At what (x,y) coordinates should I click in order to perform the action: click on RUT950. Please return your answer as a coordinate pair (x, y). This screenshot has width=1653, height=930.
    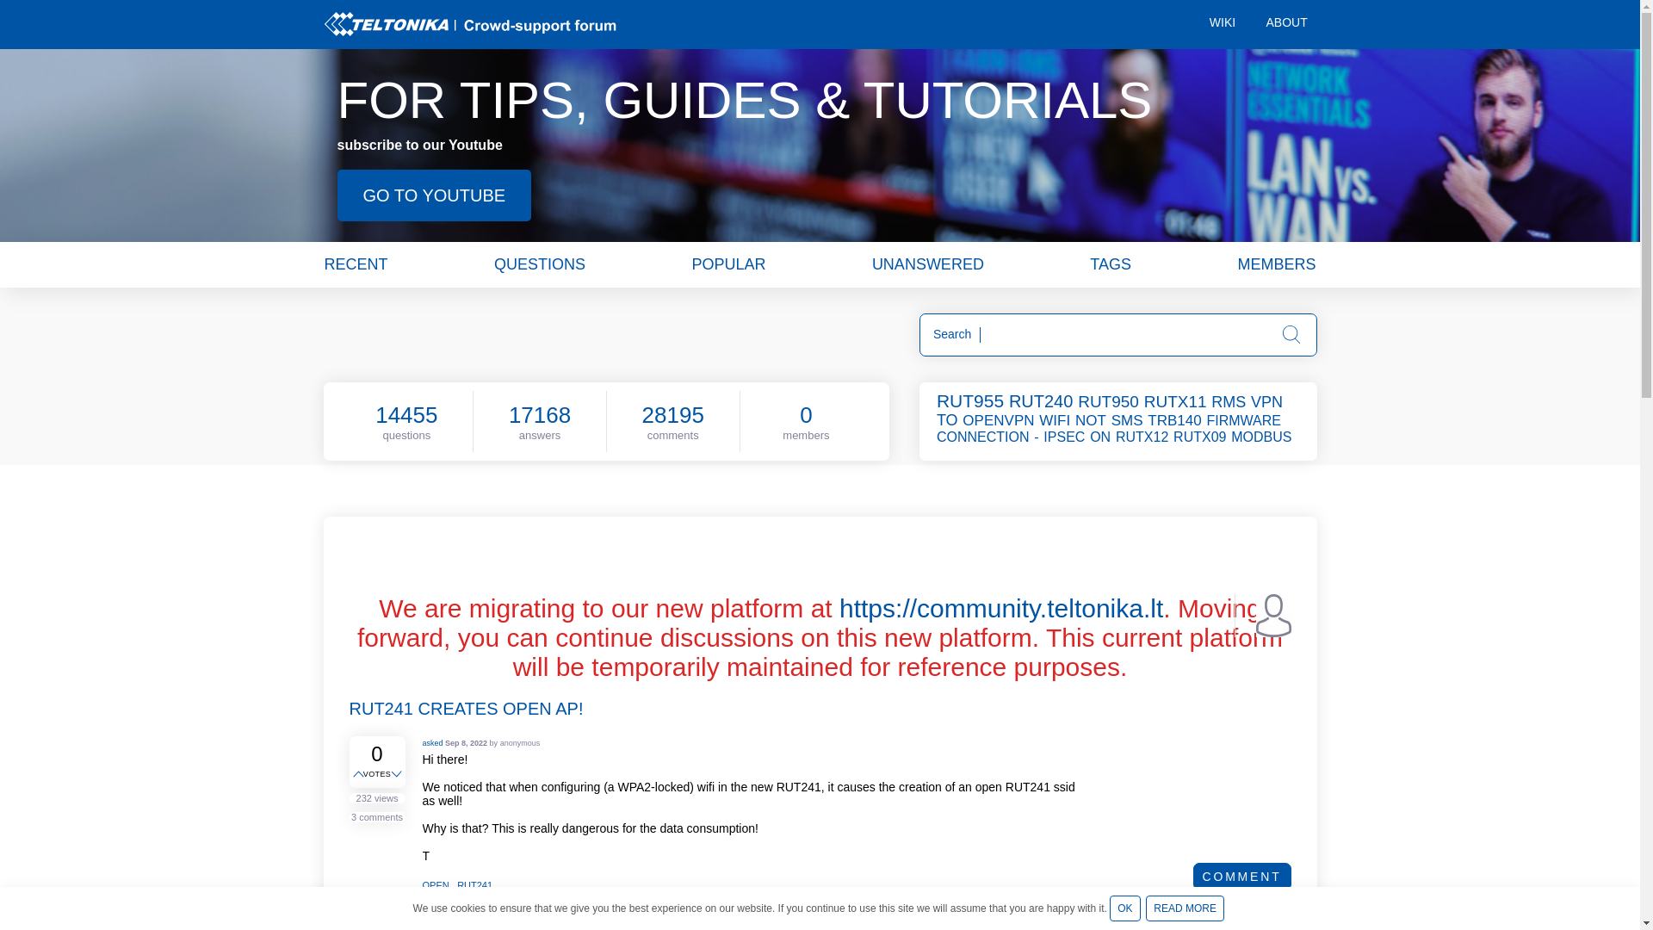
    Looking at the image, I should click on (1109, 401).